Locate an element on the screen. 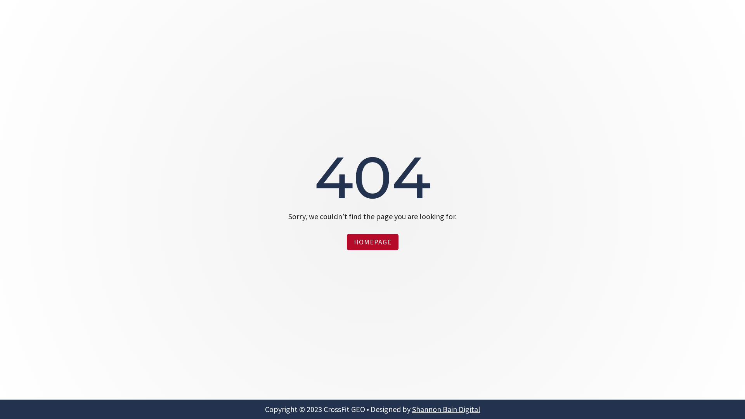  Shannon Bain Digital is located at coordinates (446, 409).